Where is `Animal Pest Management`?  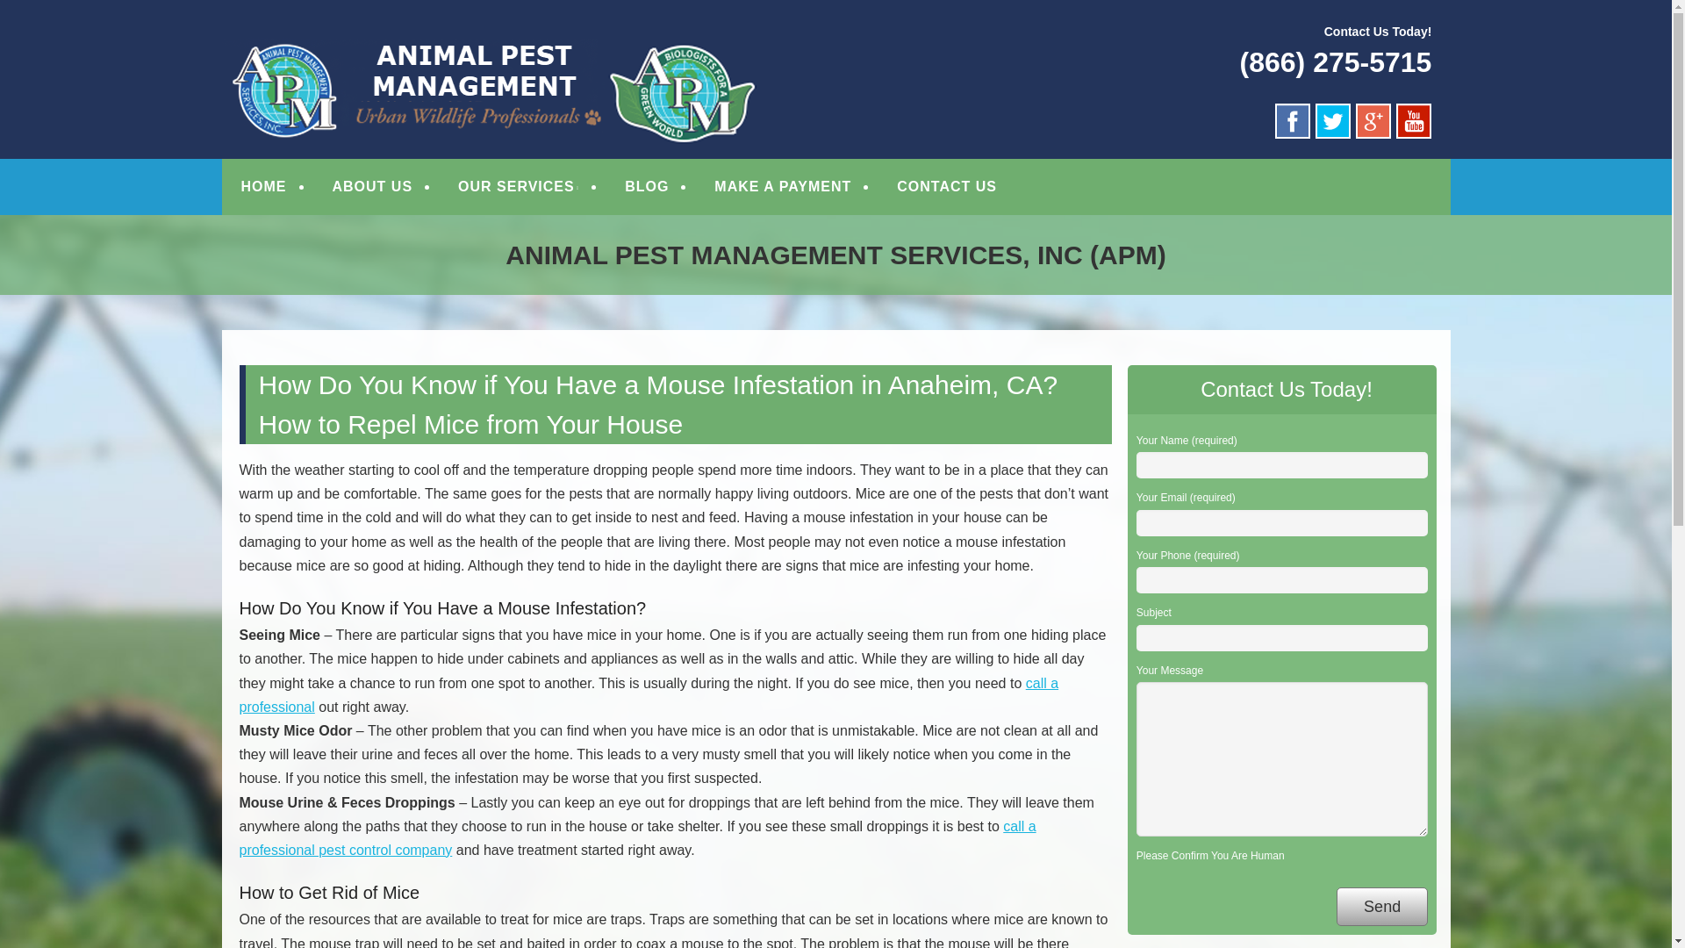
Animal Pest Management is located at coordinates (463, 37).